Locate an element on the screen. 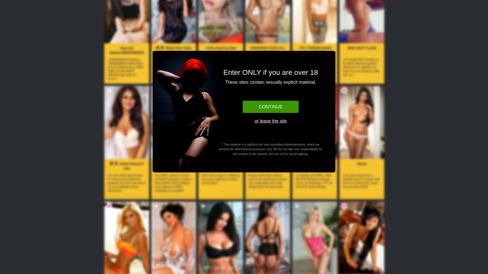 The image size is (488, 274). Maria +971501706905 is located at coordinates (174, 149).